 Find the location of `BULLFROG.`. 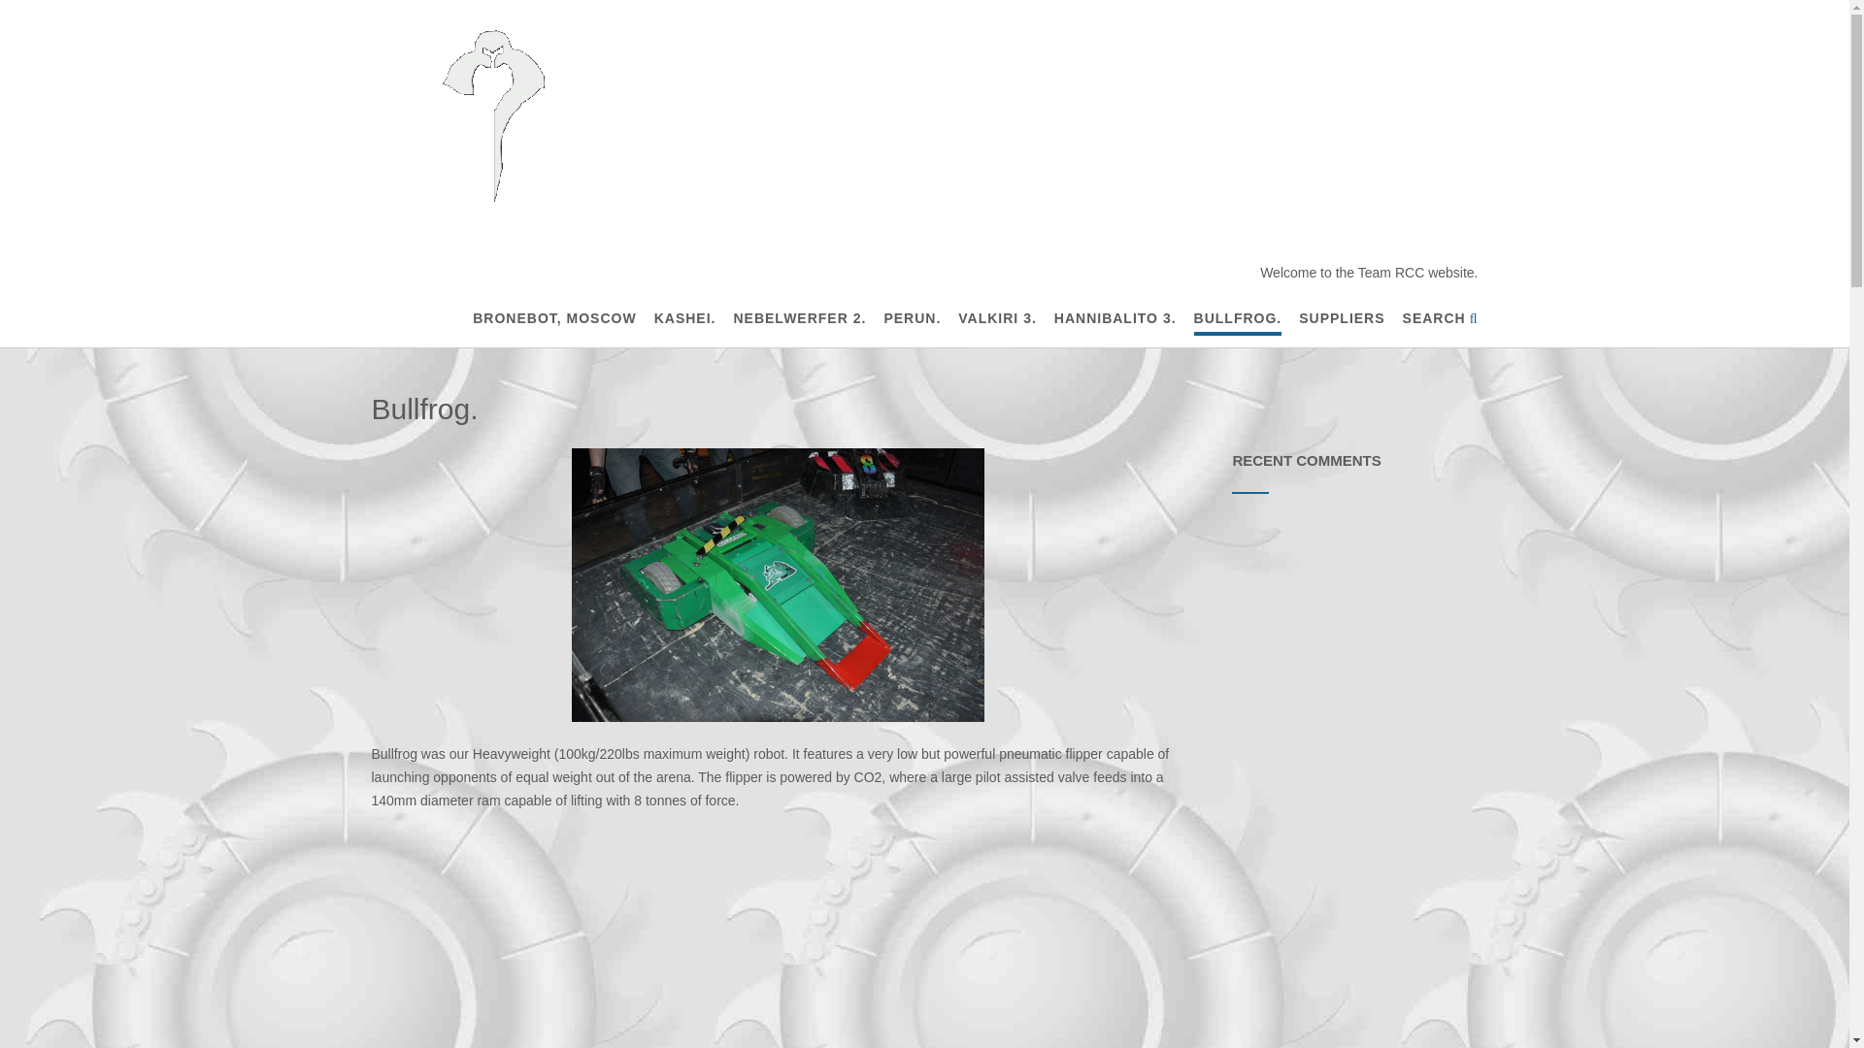

BULLFROG. is located at coordinates (1238, 318).